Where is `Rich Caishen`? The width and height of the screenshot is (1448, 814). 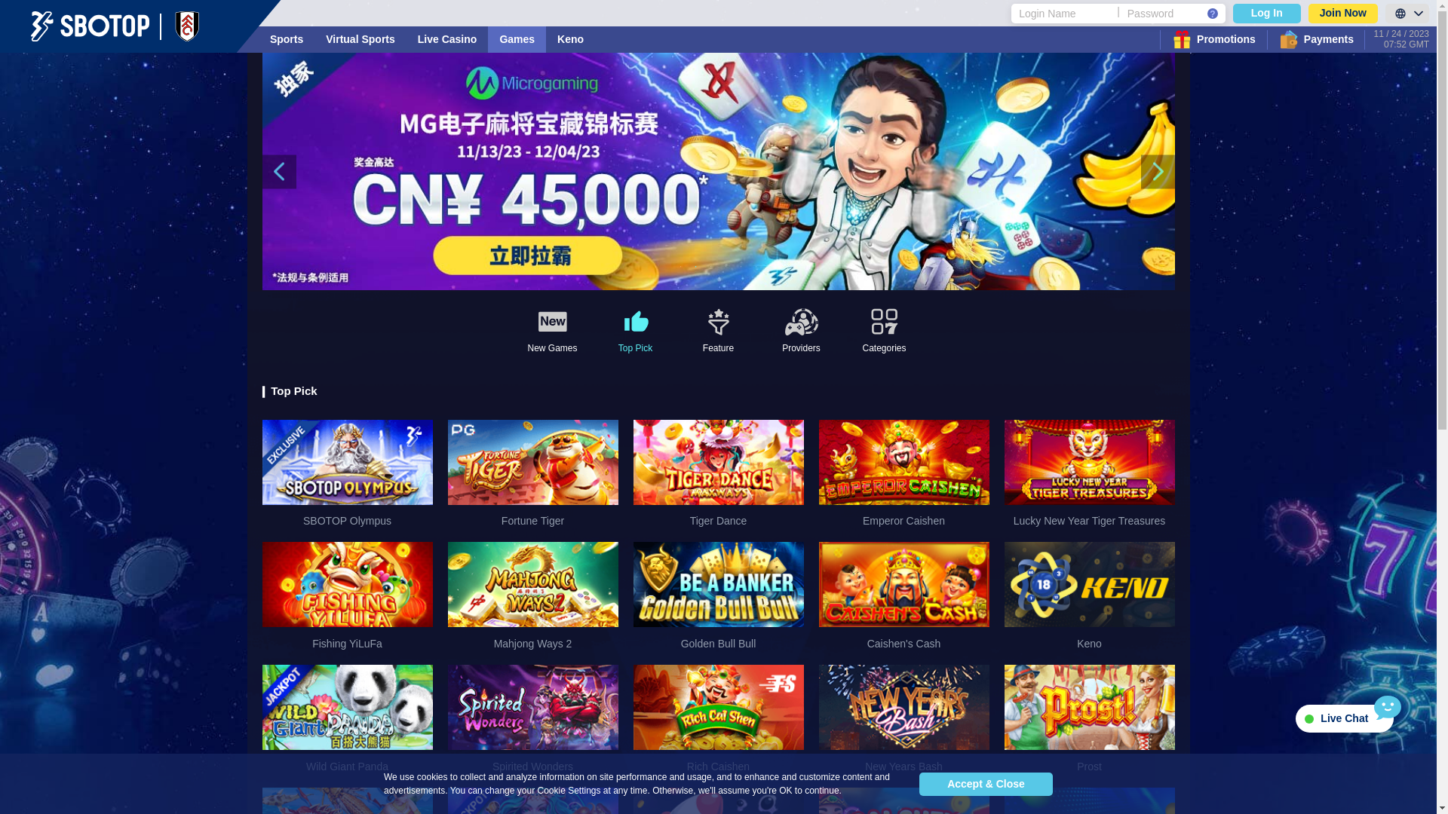 Rich Caishen is located at coordinates (719, 707).